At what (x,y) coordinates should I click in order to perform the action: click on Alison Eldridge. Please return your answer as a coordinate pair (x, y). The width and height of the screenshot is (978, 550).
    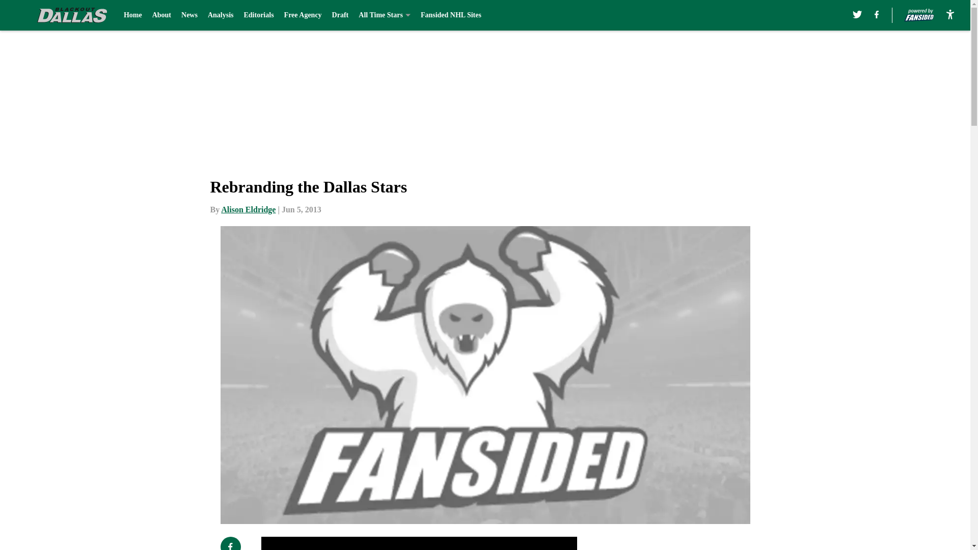
    Looking at the image, I should click on (248, 209).